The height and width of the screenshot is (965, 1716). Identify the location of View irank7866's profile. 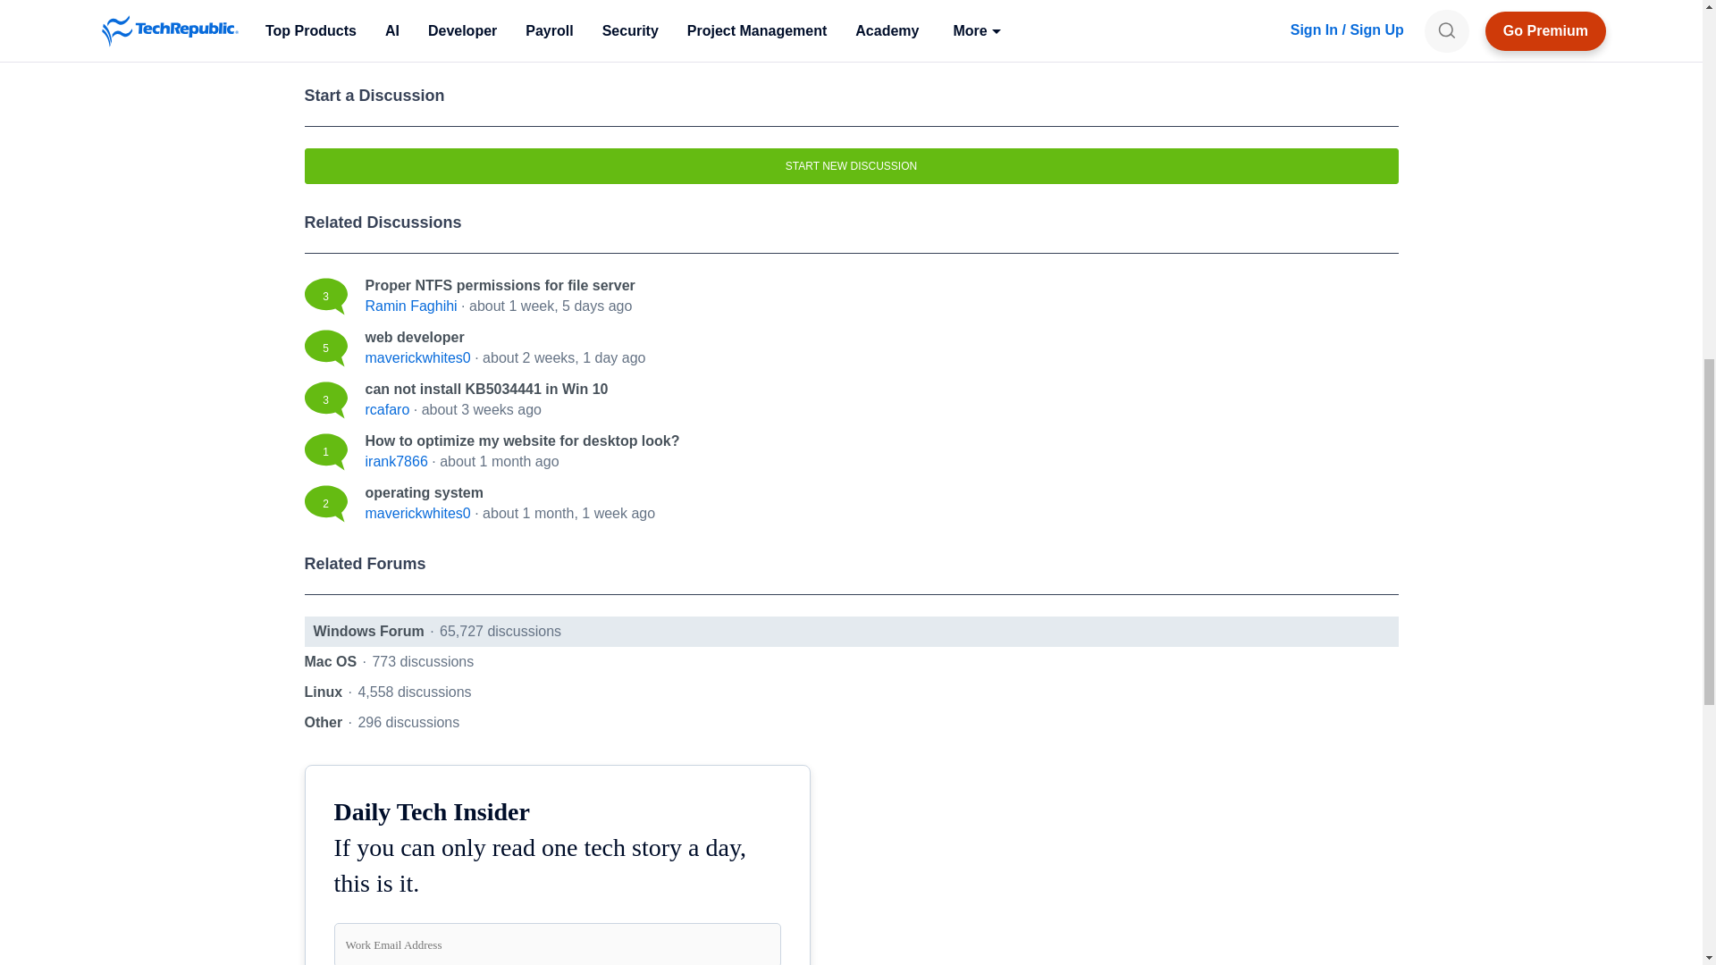
(395, 461).